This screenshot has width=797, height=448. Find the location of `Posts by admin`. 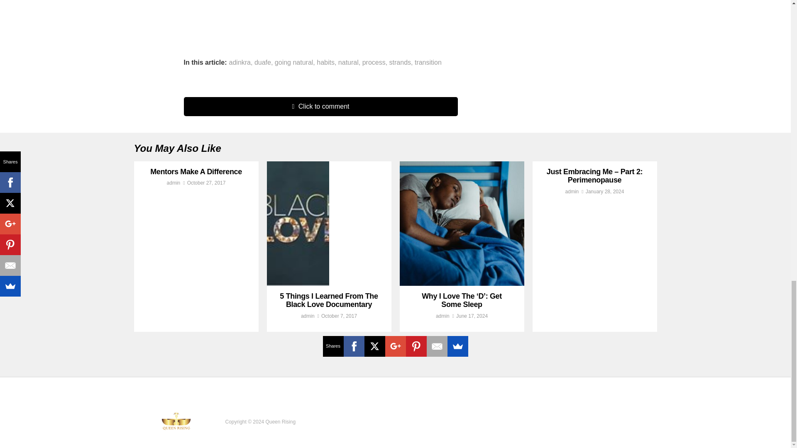

Posts by admin is located at coordinates (174, 183).